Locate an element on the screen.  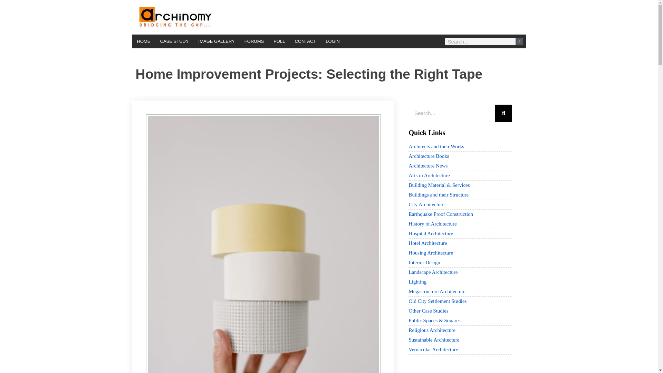
FORUMS is located at coordinates (254, 41).